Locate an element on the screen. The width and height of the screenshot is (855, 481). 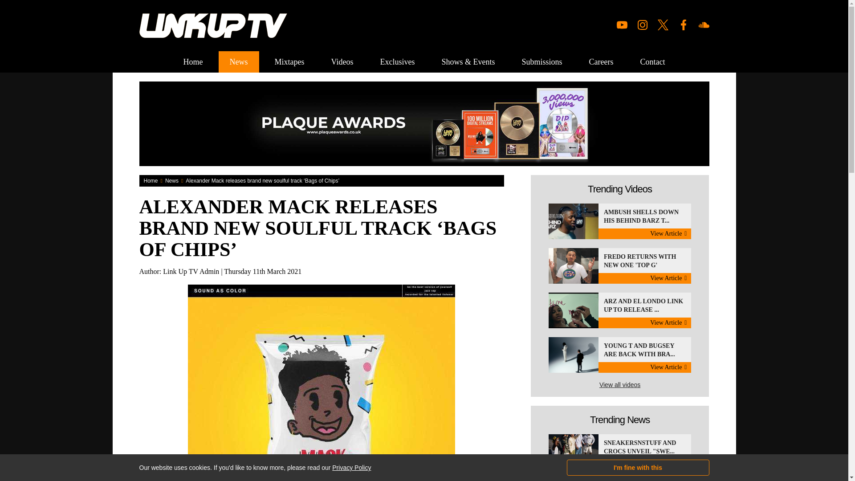
News is located at coordinates (541, 61).